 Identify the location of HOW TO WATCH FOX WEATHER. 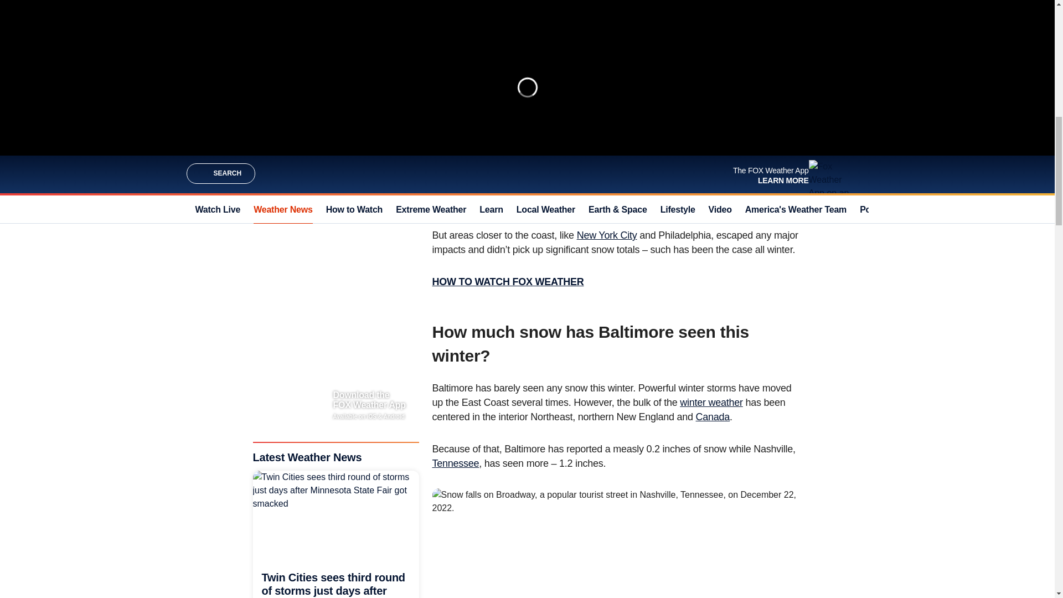
(507, 281).